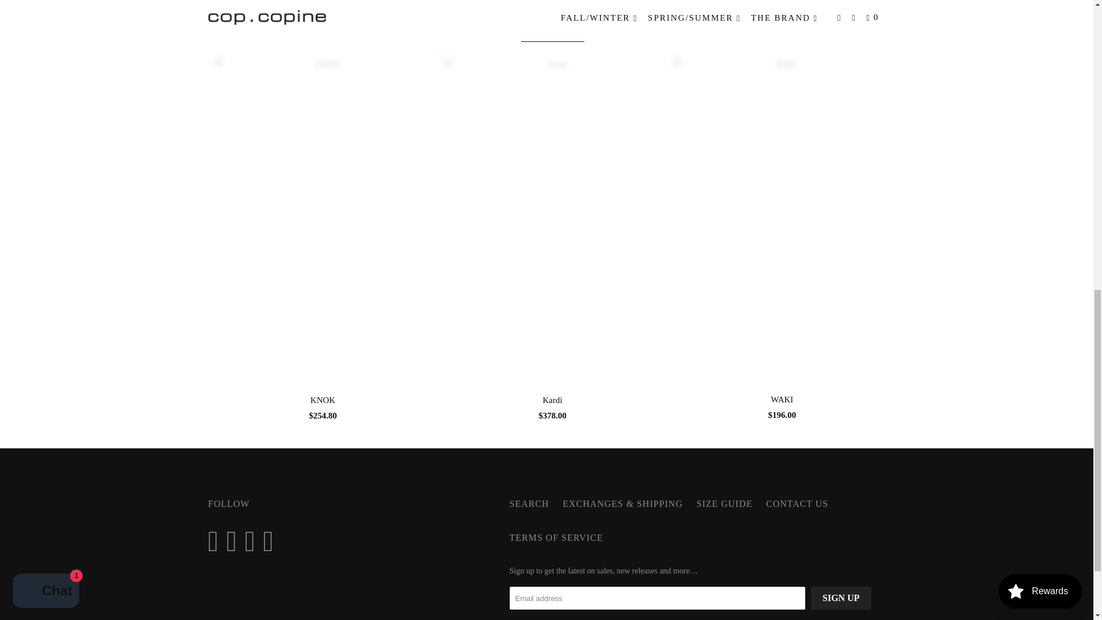 The height and width of the screenshot is (620, 1102). What do you see at coordinates (840, 598) in the screenshot?
I see `Sign Up` at bounding box center [840, 598].